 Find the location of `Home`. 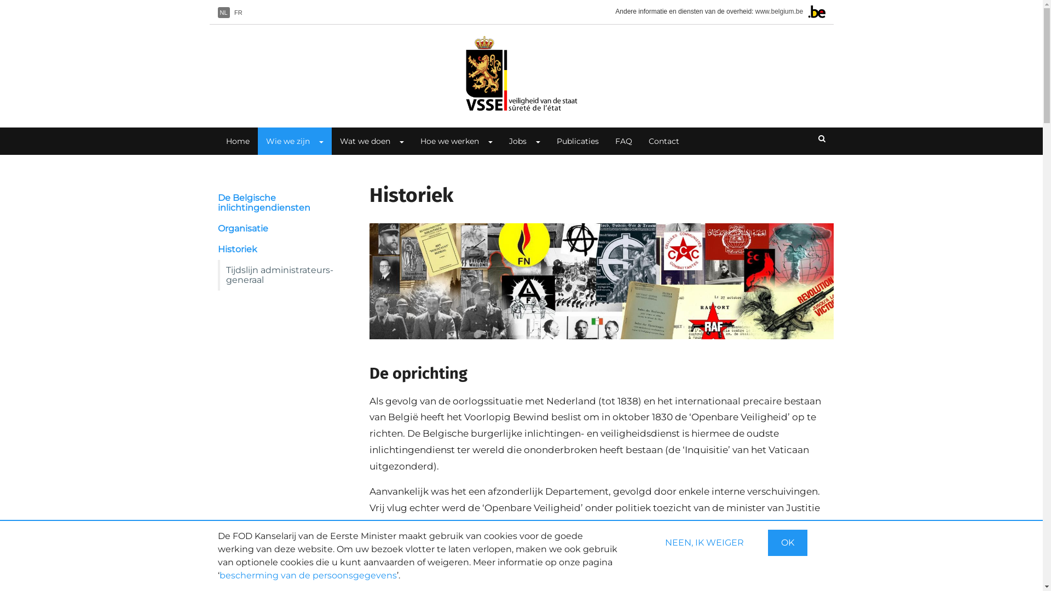

Home is located at coordinates (521, 73).